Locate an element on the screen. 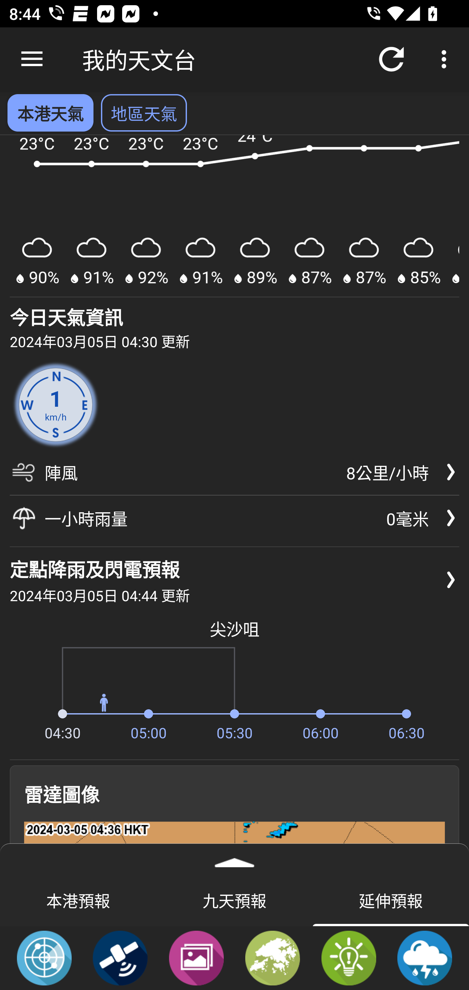 The image size is (469, 990). 雷達圖像 is located at coordinates (44, 957).